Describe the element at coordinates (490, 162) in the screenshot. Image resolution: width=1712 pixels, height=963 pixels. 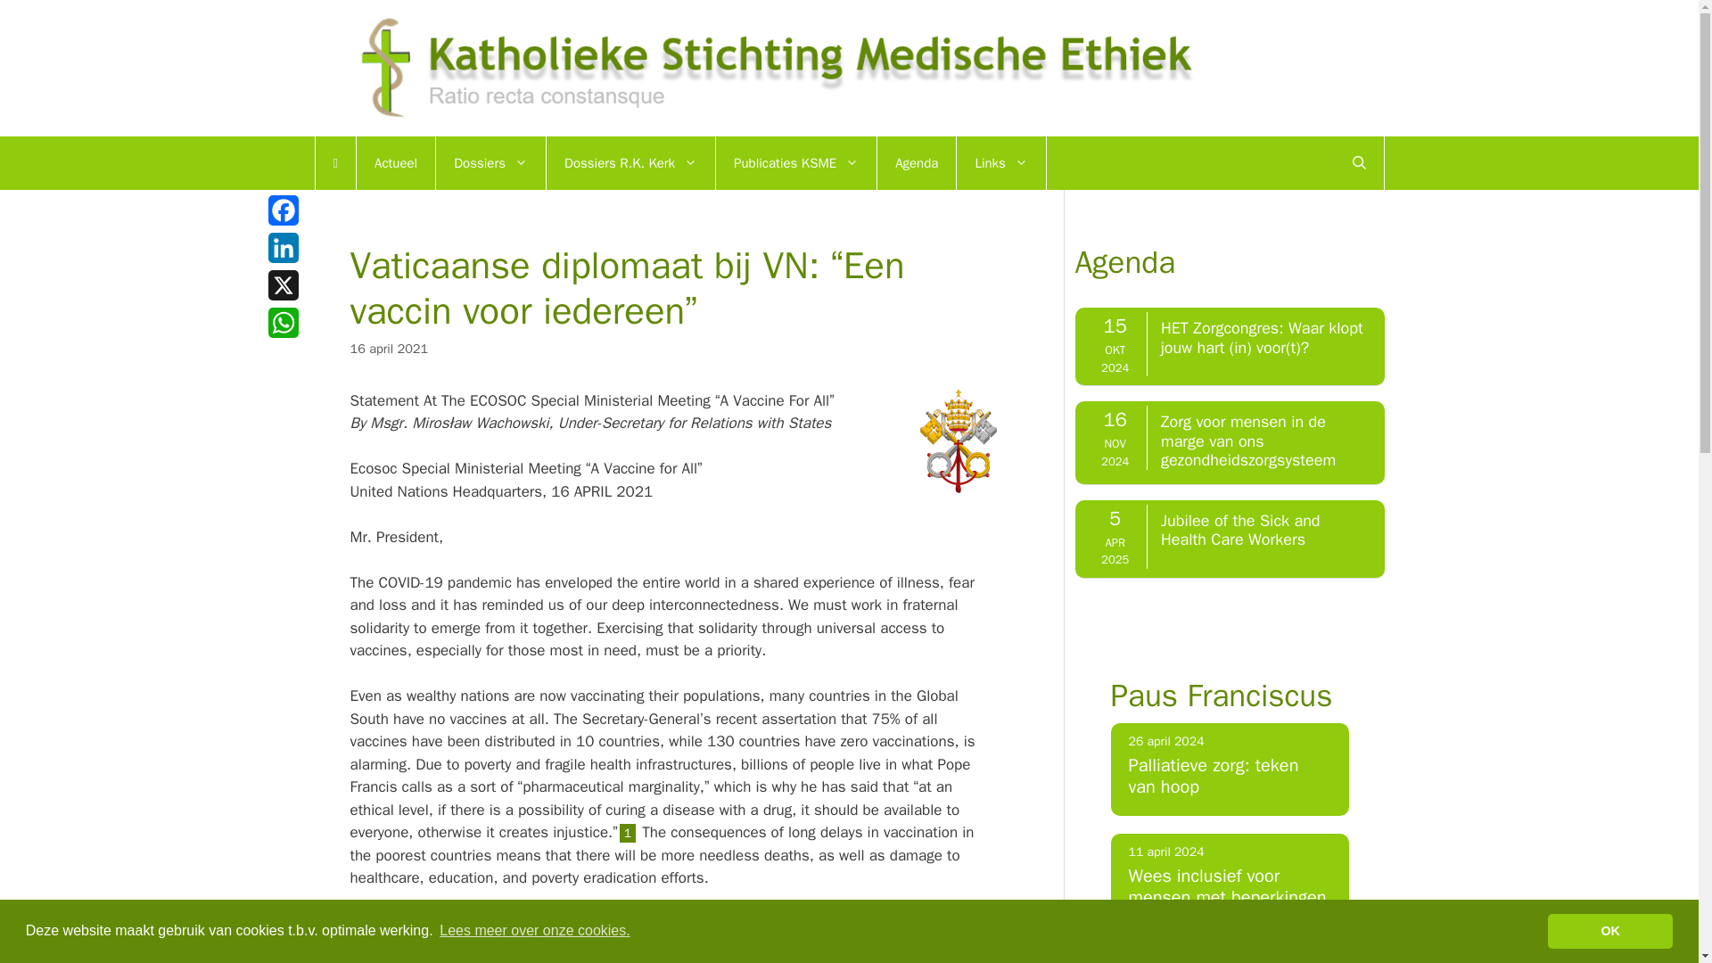
I see `Dossiers` at that location.